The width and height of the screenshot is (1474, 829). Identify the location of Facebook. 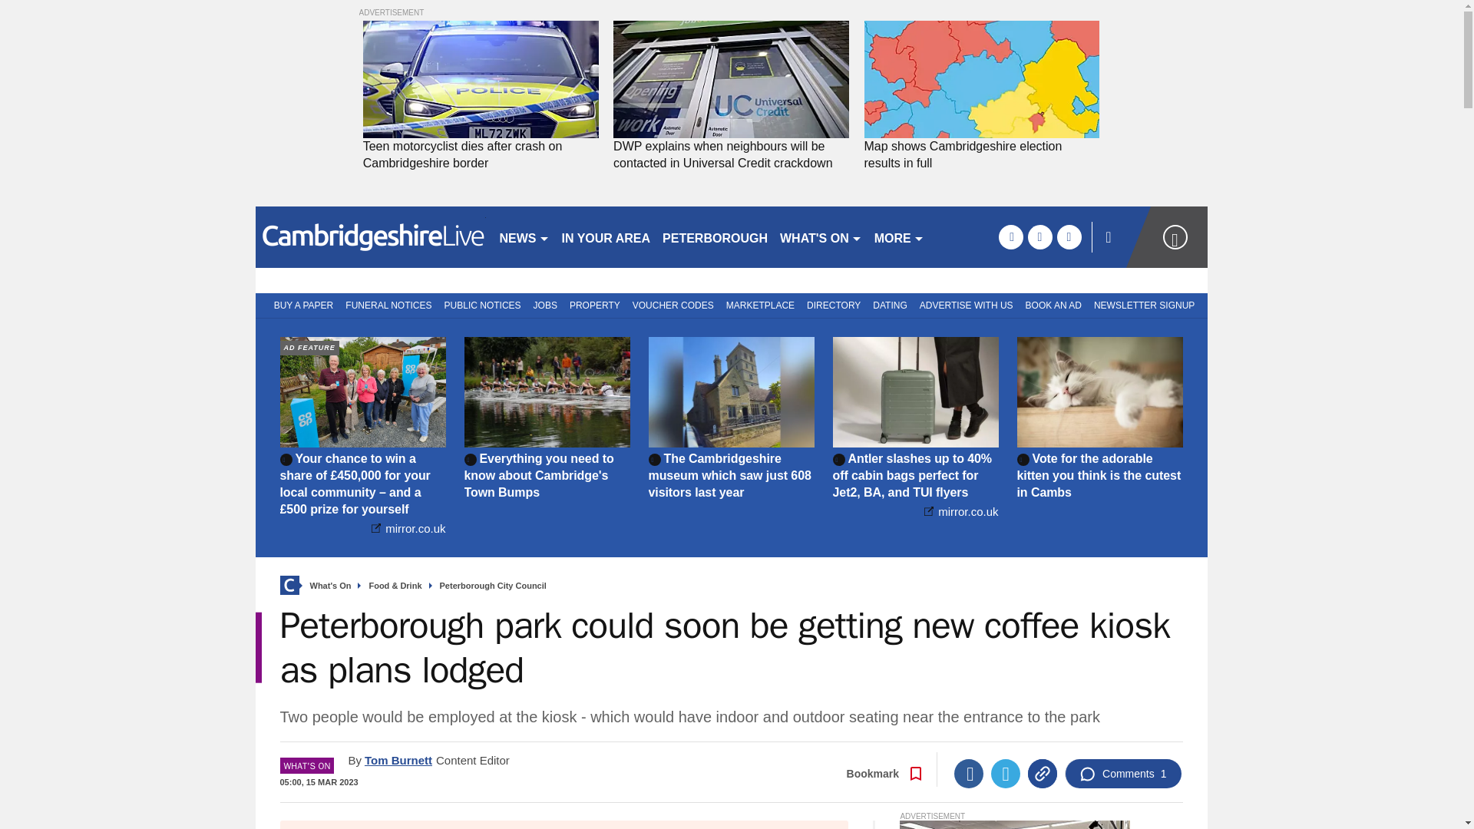
(968, 774).